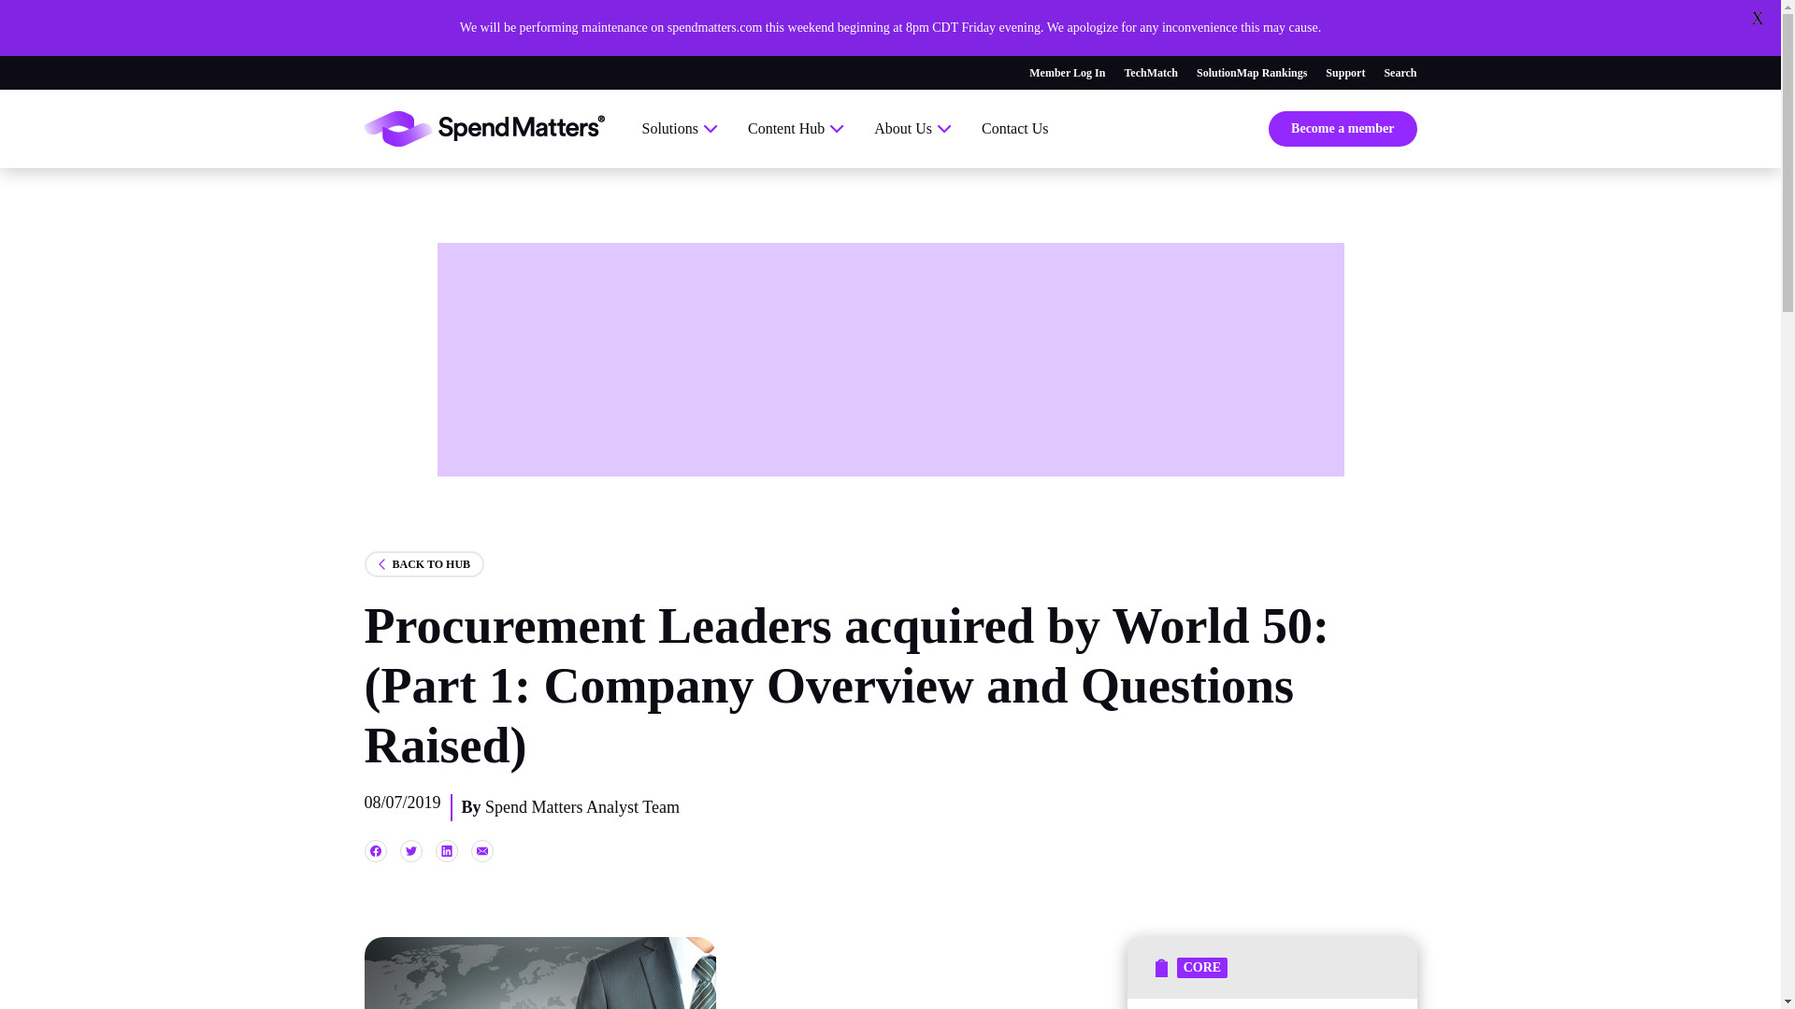 This screenshot has width=1795, height=1009. Describe the element at coordinates (1150, 73) in the screenshot. I see `TechMatch` at that location.